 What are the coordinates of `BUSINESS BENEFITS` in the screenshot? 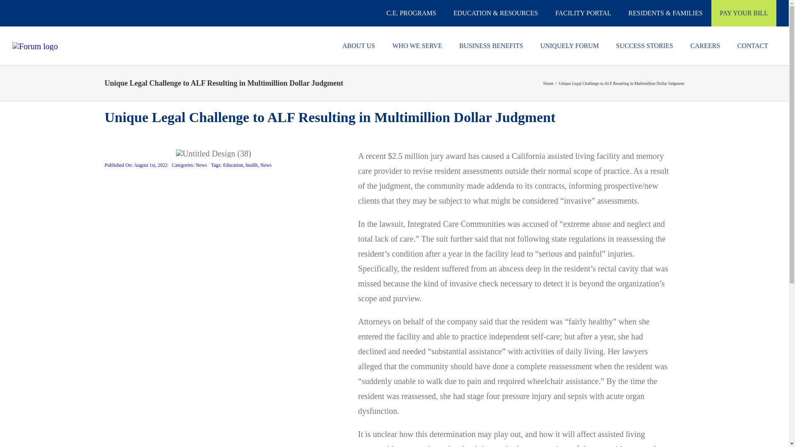 It's located at (491, 46).